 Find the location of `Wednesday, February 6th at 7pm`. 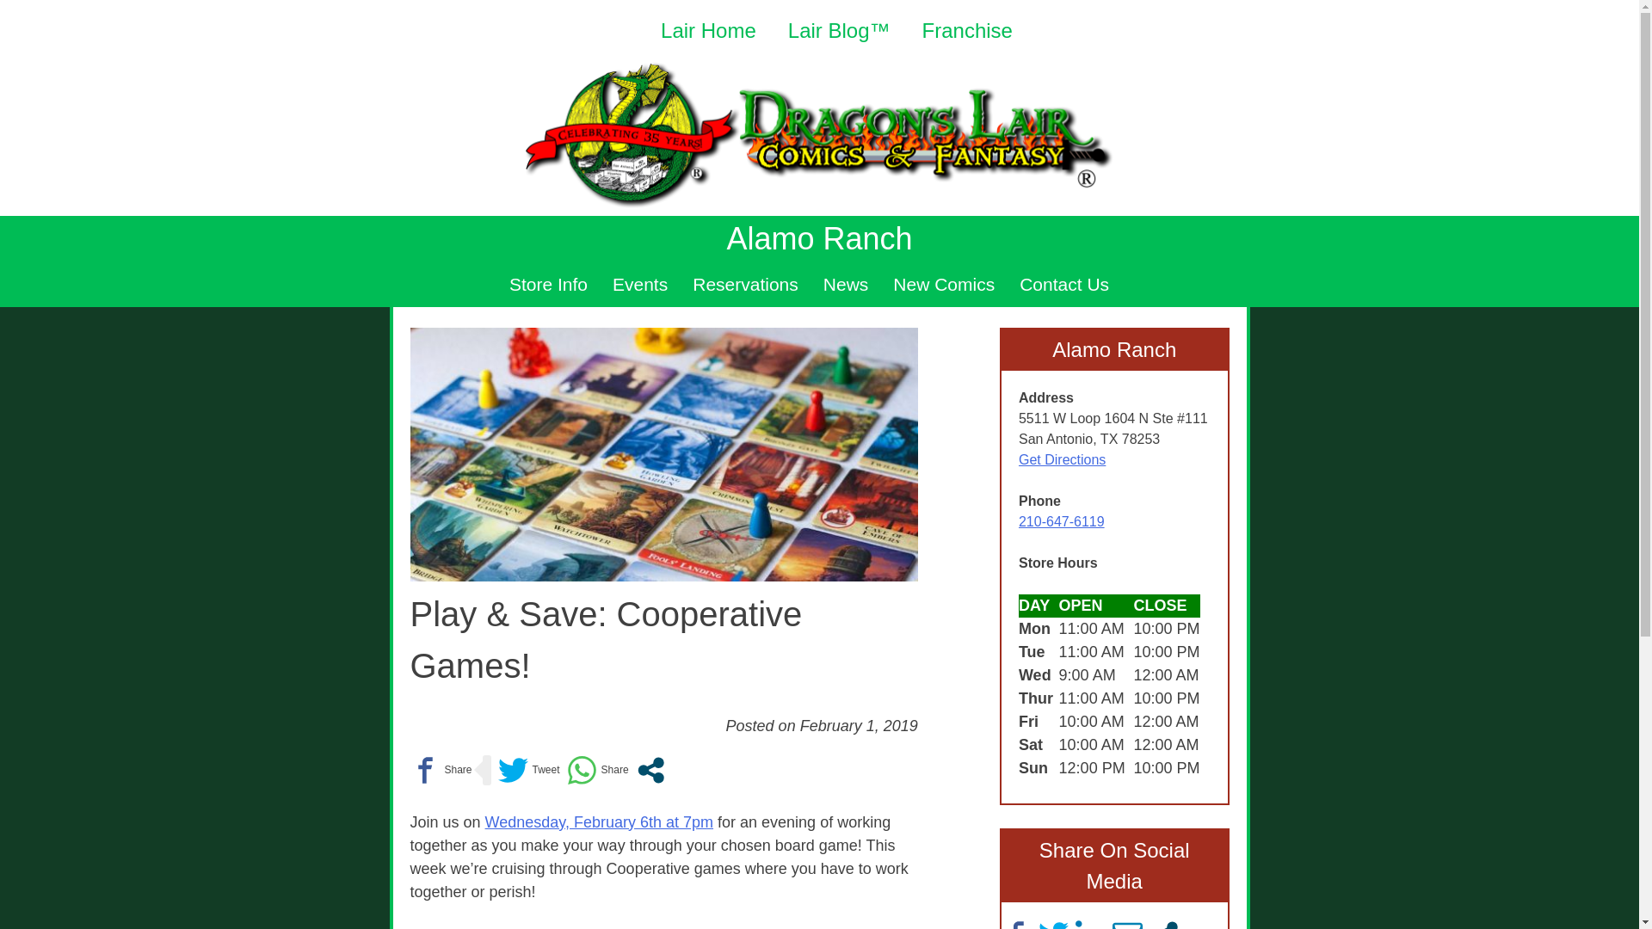

Wednesday, February 6th at 7pm is located at coordinates (599, 822).